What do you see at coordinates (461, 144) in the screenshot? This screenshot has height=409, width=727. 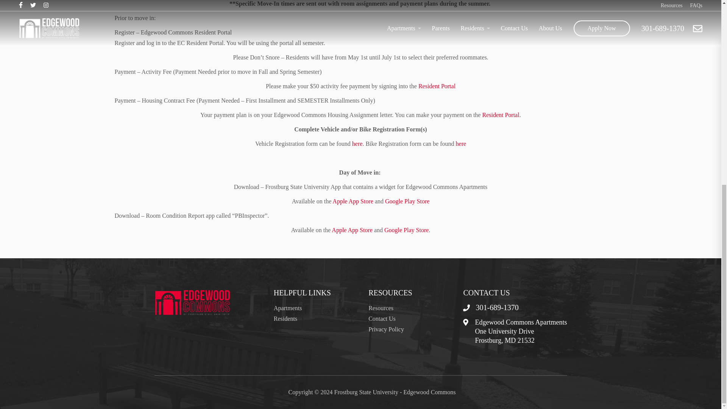 I see `here` at bounding box center [461, 144].